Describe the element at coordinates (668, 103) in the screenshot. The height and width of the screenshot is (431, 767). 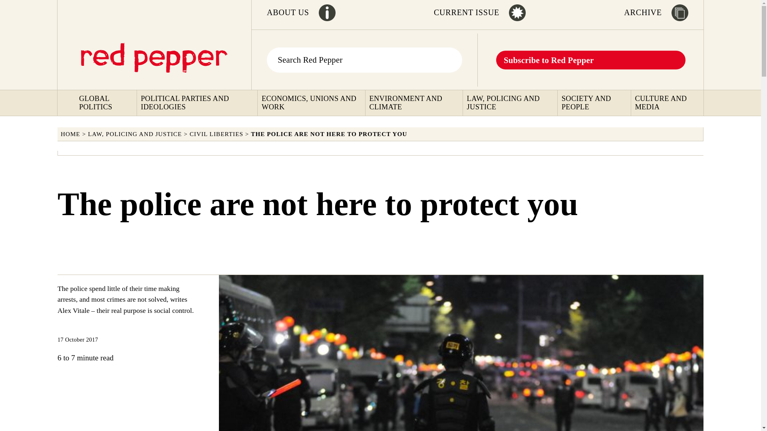
I see `CULTURE AND MEDIA` at that location.